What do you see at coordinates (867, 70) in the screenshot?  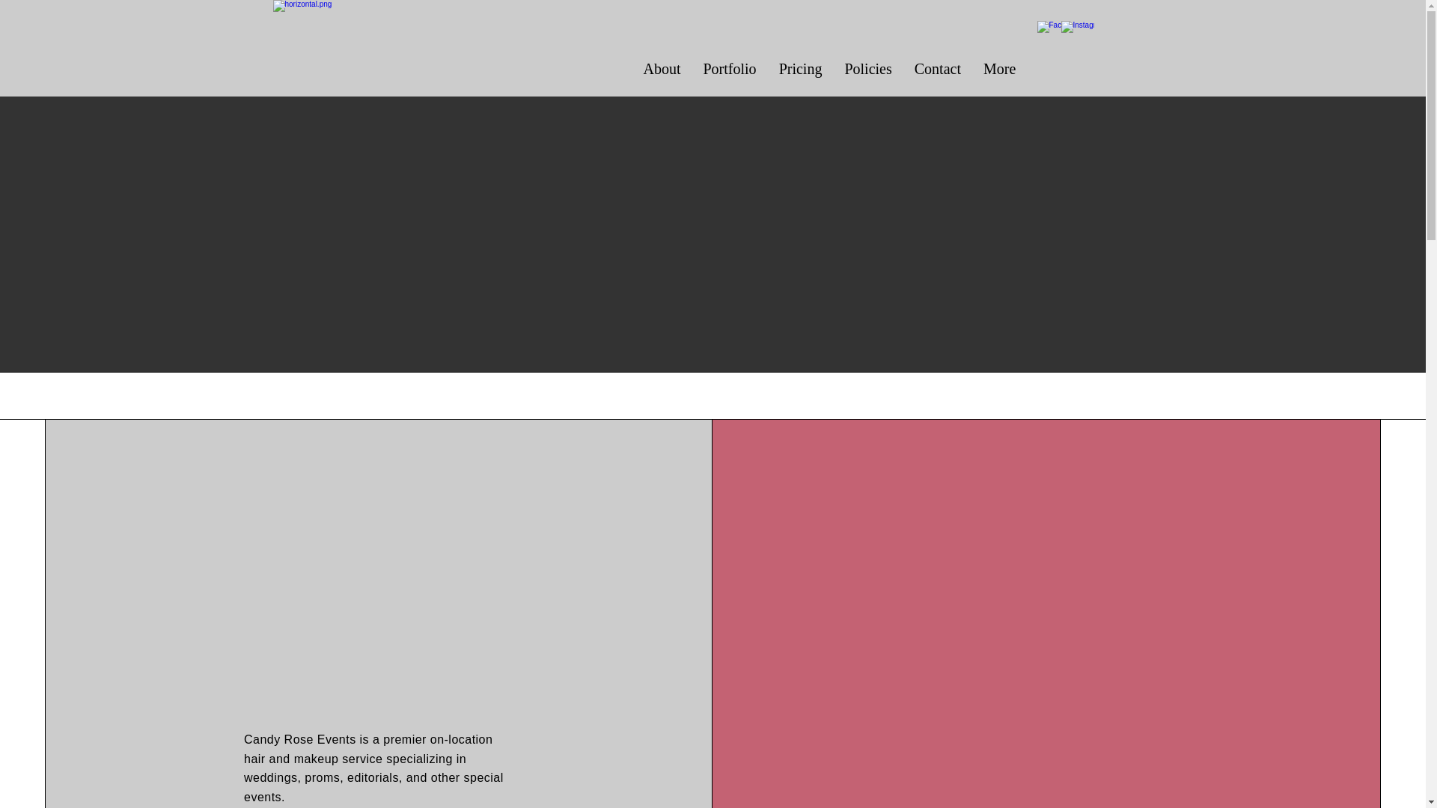 I see `Policies` at bounding box center [867, 70].